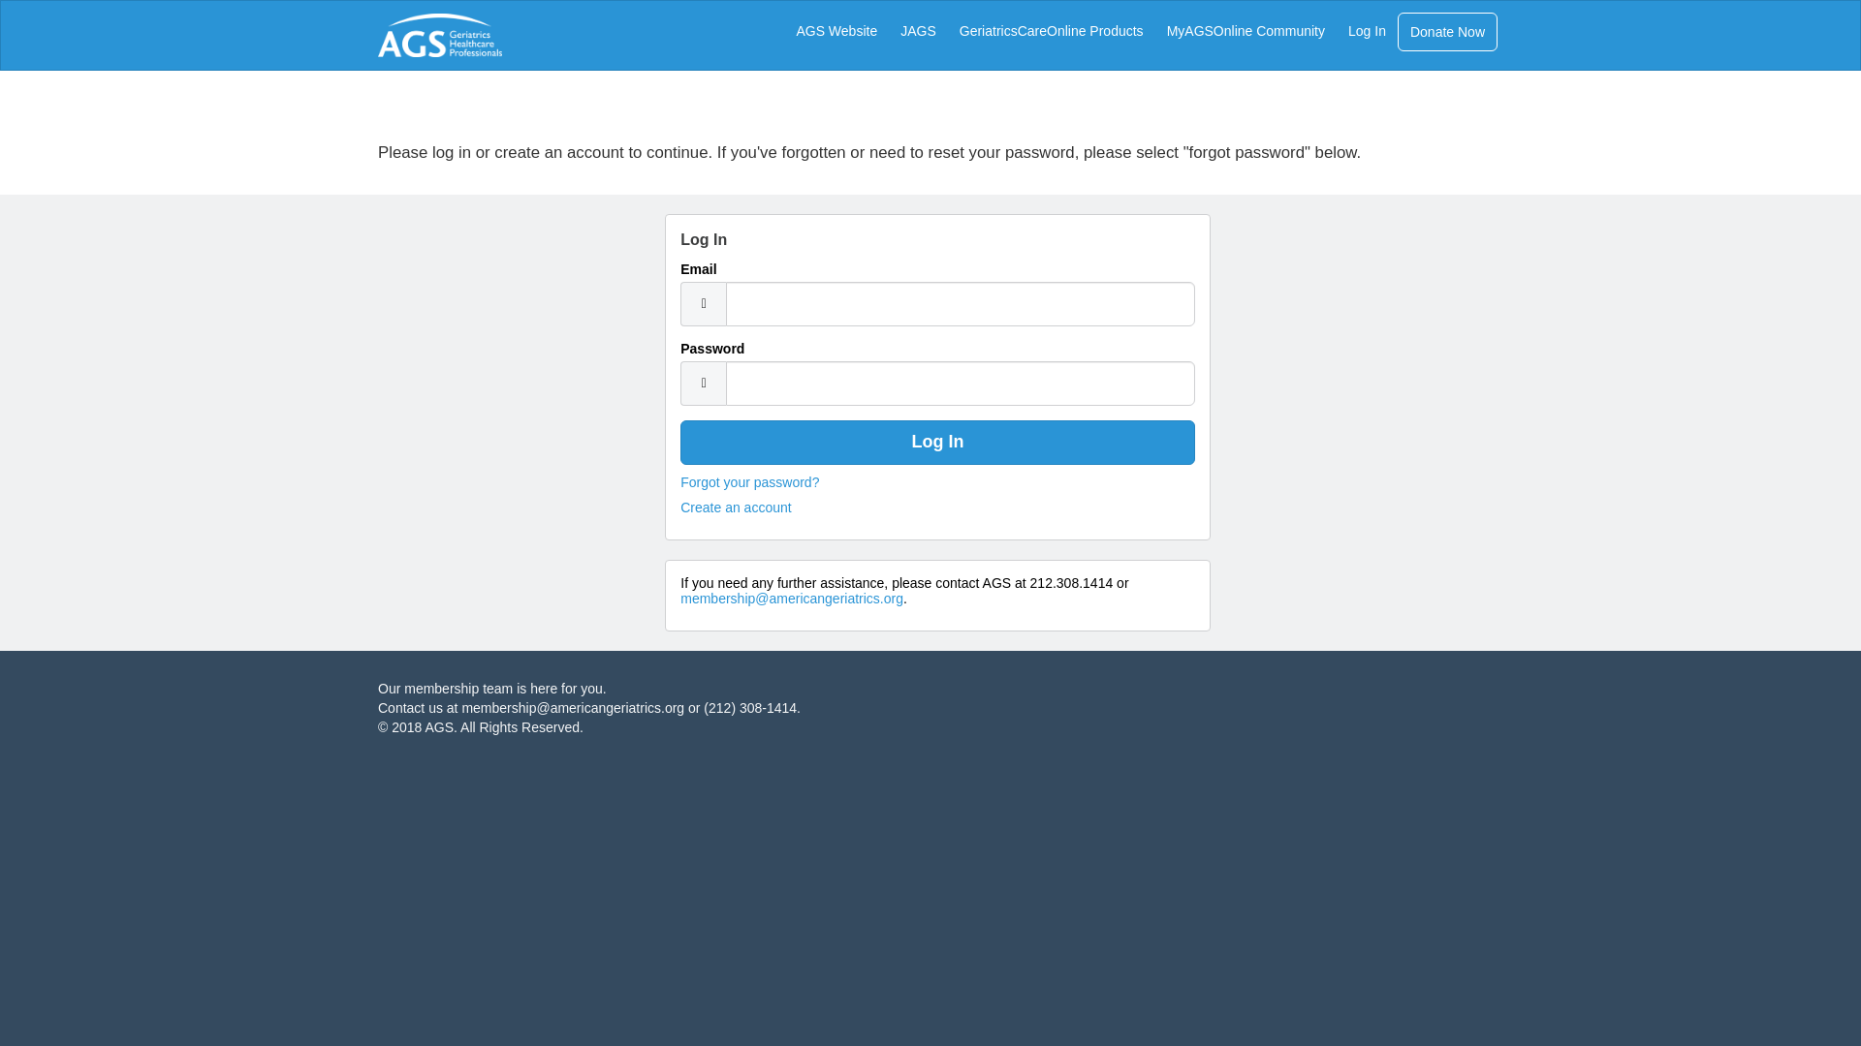  Describe the element at coordinates (937, 442) in the screenshot. I see `Log In` at that location.